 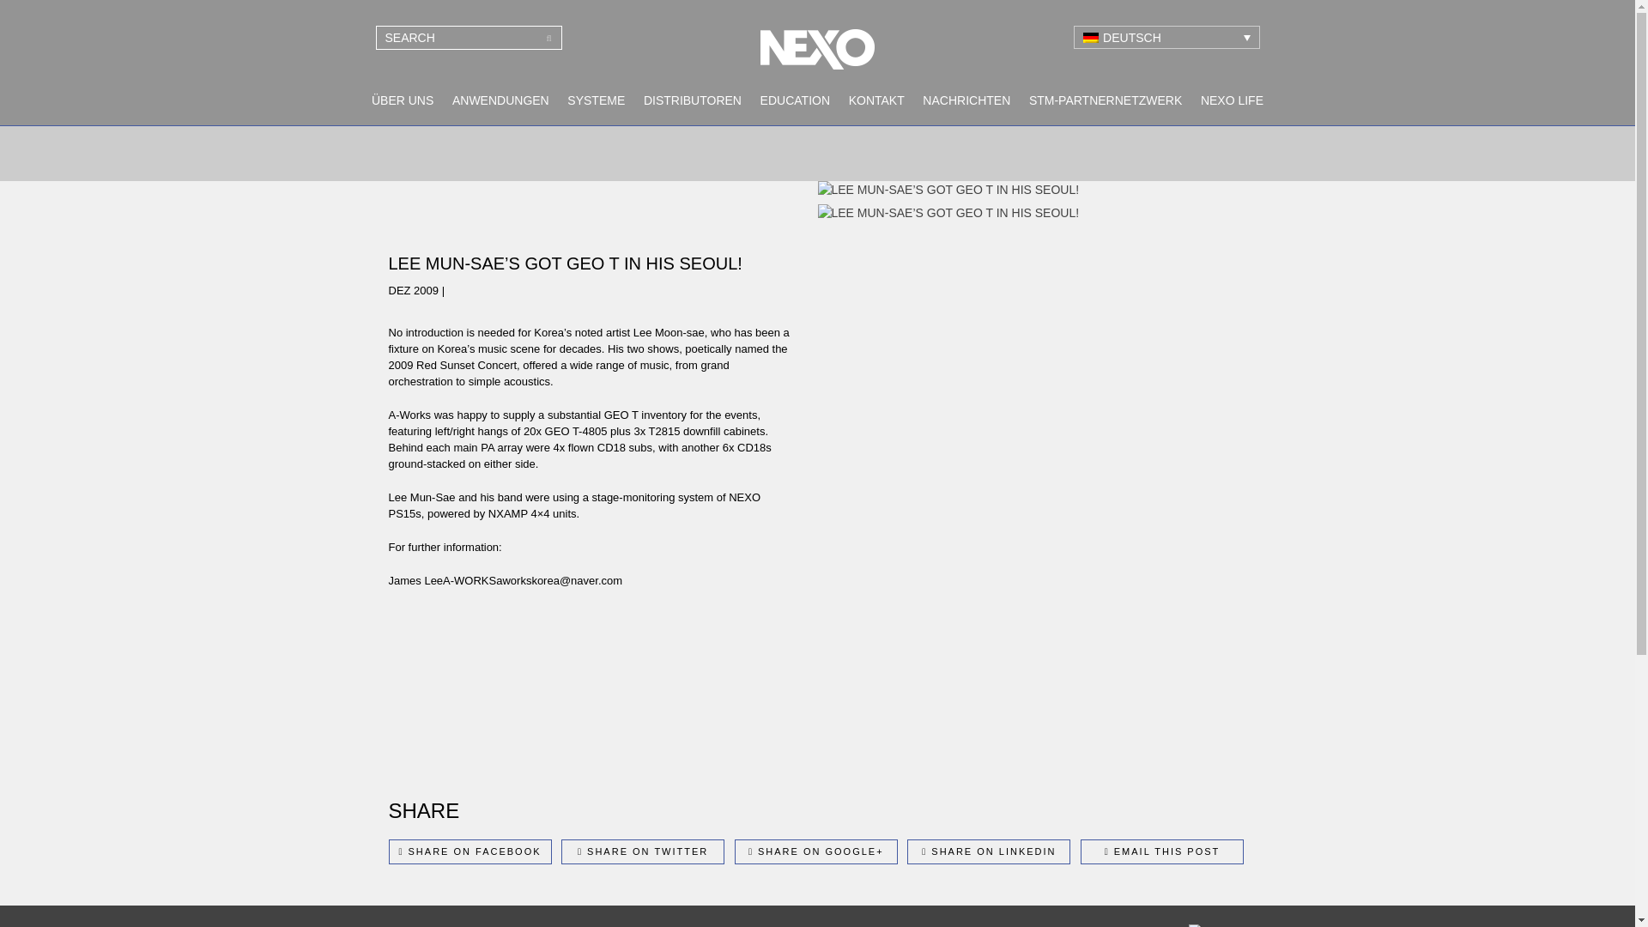 I want to click on SYSTEME, so click(x=596, y=101).